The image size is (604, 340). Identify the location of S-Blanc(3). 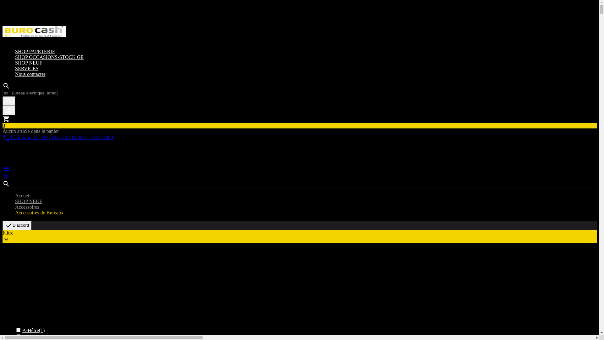
(34, 337).